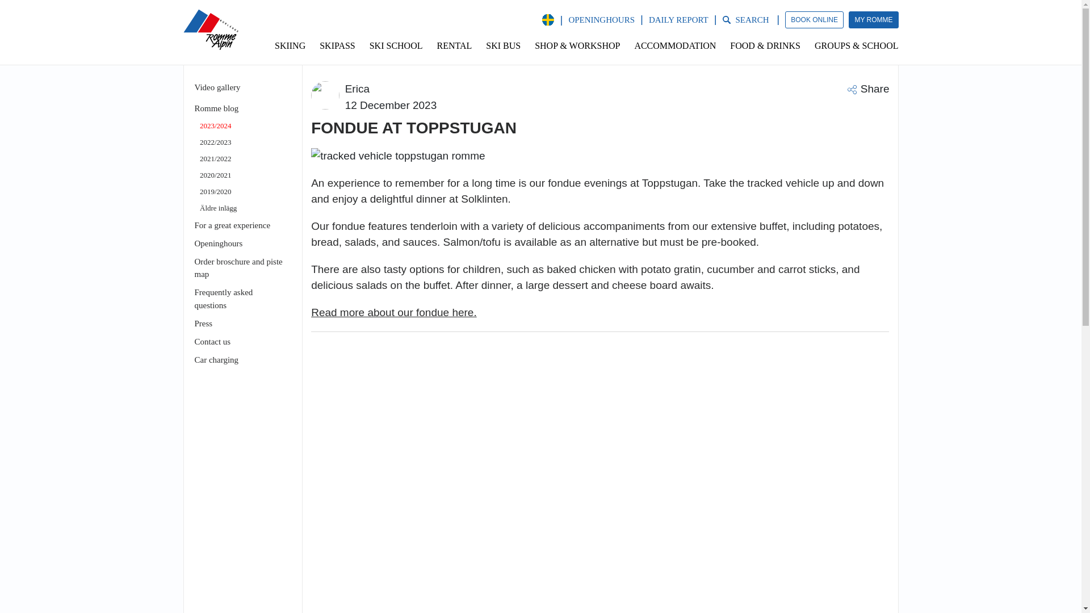  What do you see at coordinates (395, 45) in the screenshot?
I see `SKI SCHOOL` at bounding box center [395, 45].